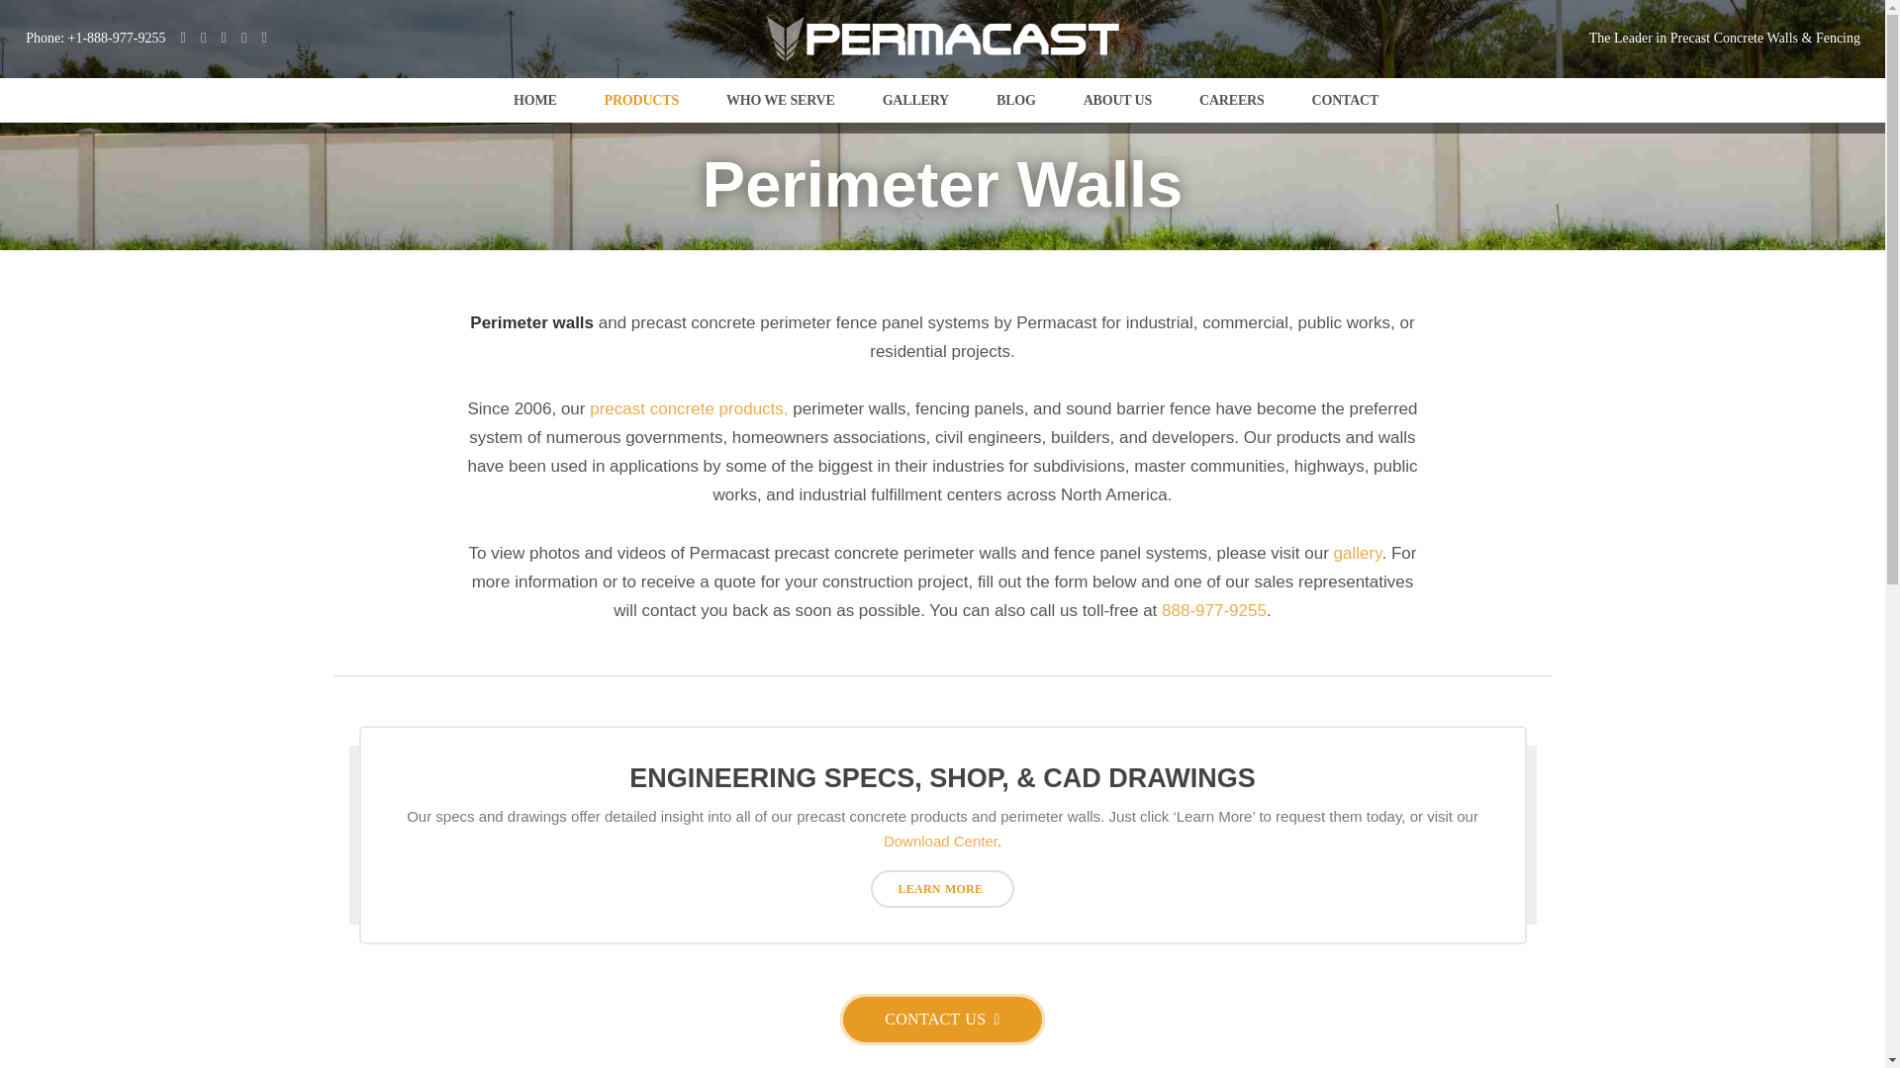 Image resolution: width=1900 pixels, height=1068 pixels. I want to click on PRODUCTS, so click(637, 101).